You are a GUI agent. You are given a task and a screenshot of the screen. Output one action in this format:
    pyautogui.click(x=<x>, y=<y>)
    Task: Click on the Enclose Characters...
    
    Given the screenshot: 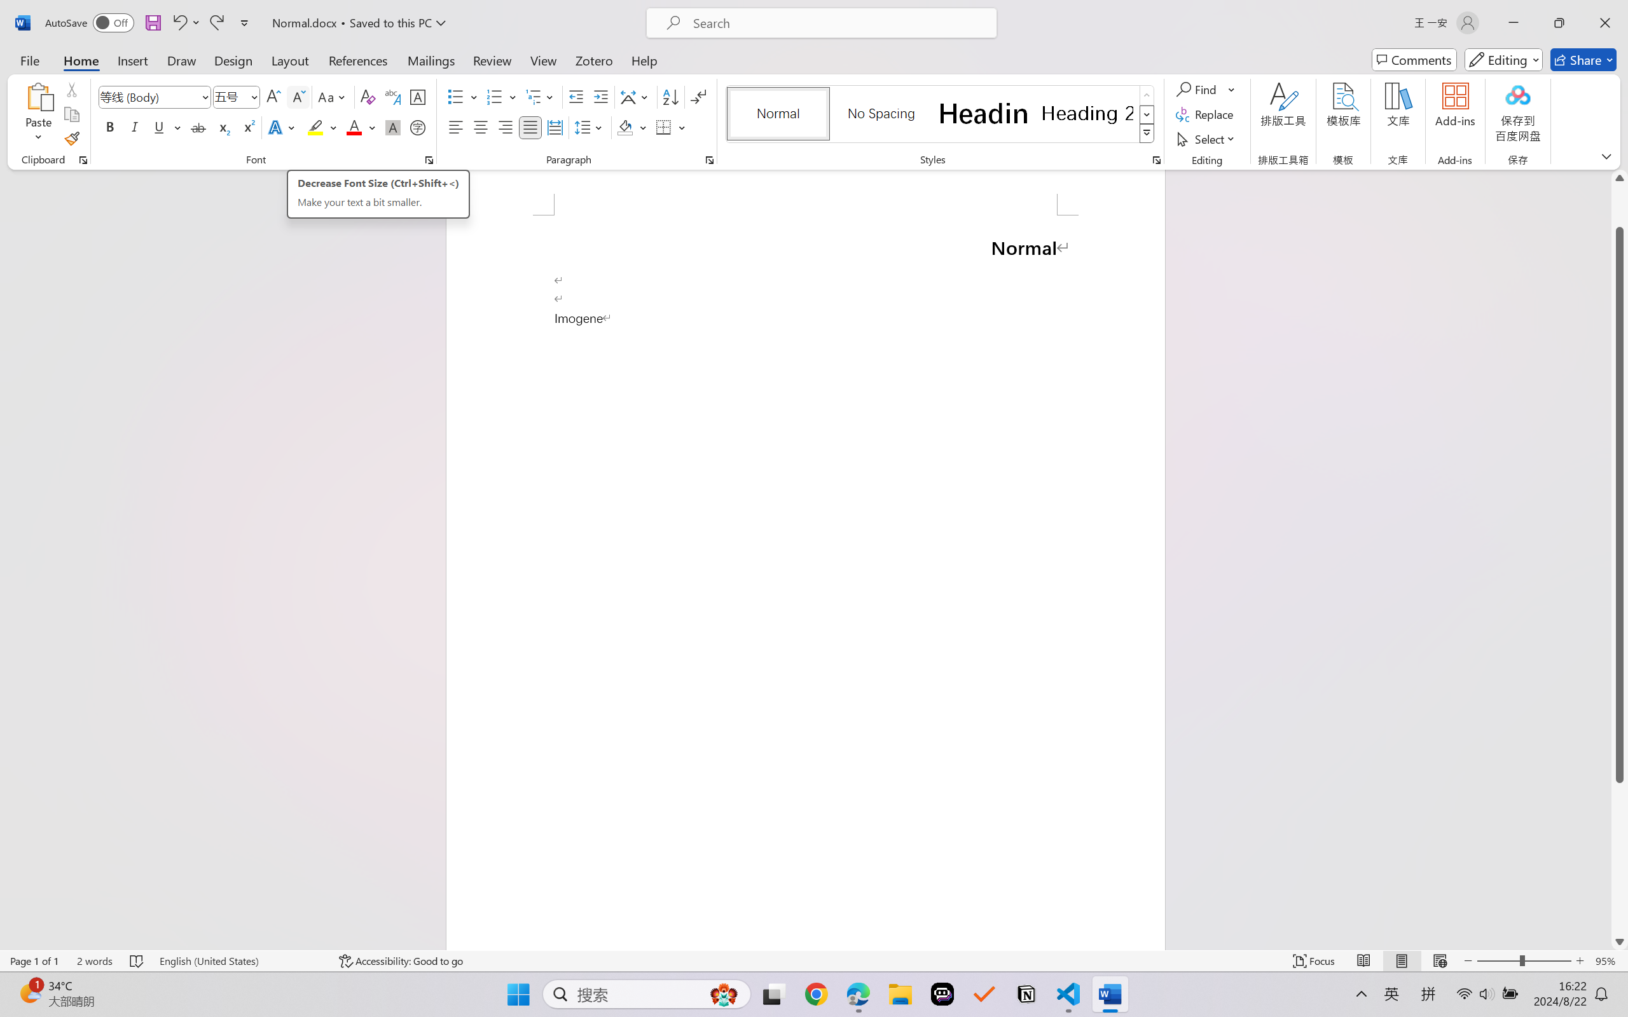 What is the action you would take?
    pyautogui.click(x=418, y=127)
    